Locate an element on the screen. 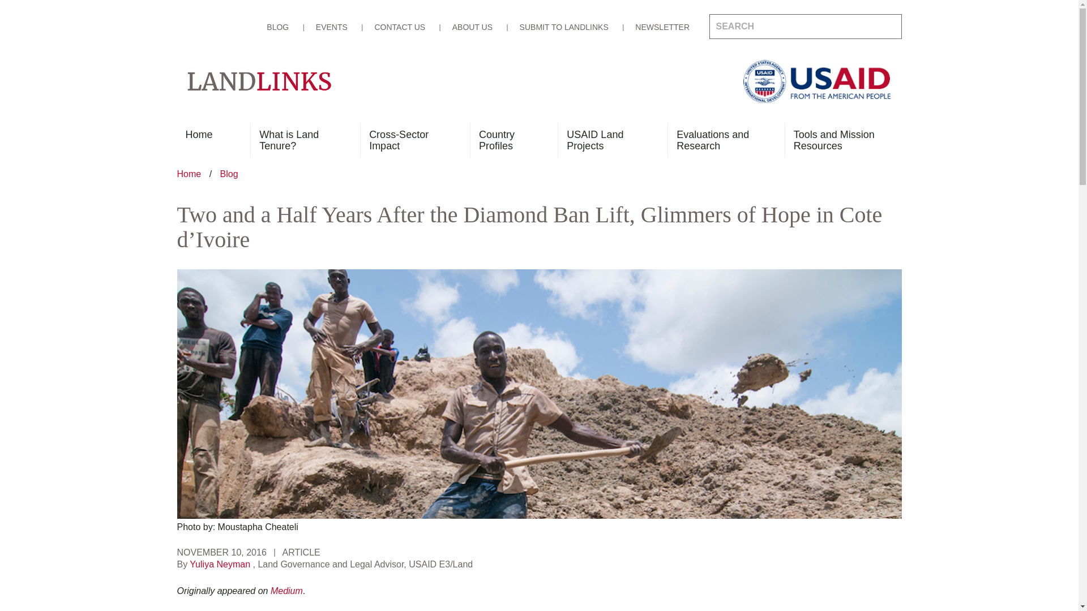  What is Land Tenure? is located at coordinates (300, 140).